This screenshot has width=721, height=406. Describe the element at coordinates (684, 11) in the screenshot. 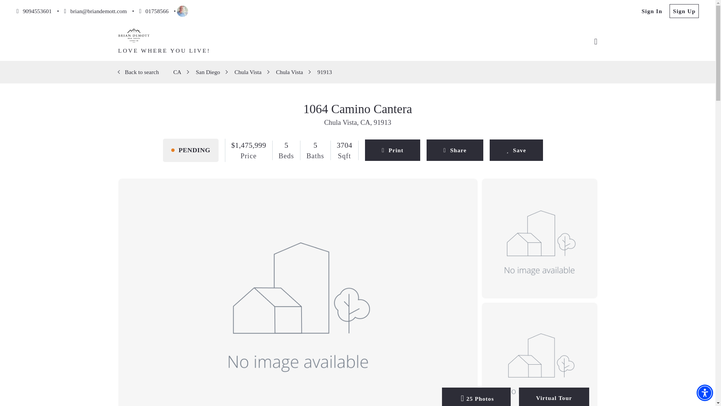

I see `Sign Up` at that location.